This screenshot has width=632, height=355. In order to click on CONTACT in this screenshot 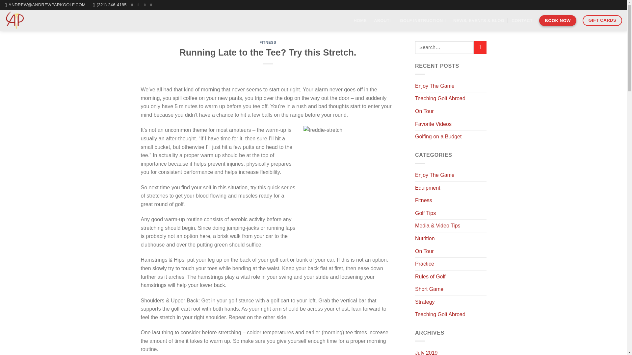, I will do `click(521, 20)`.